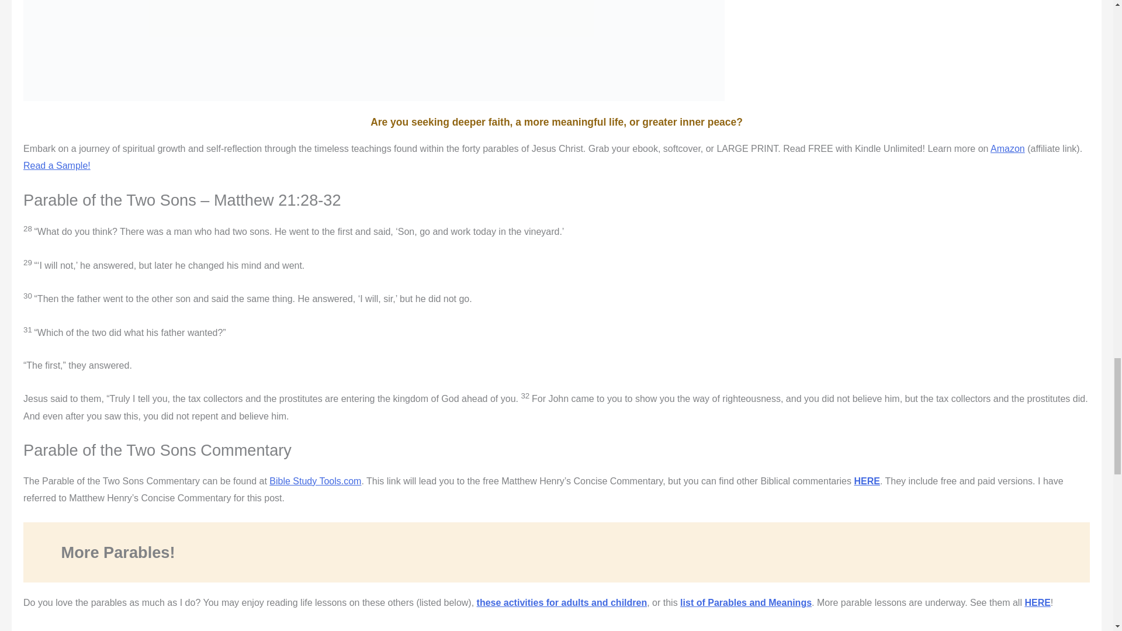  Describe the element at coordinates (867, 481) in the screenshot. I see `HERE` at that location.